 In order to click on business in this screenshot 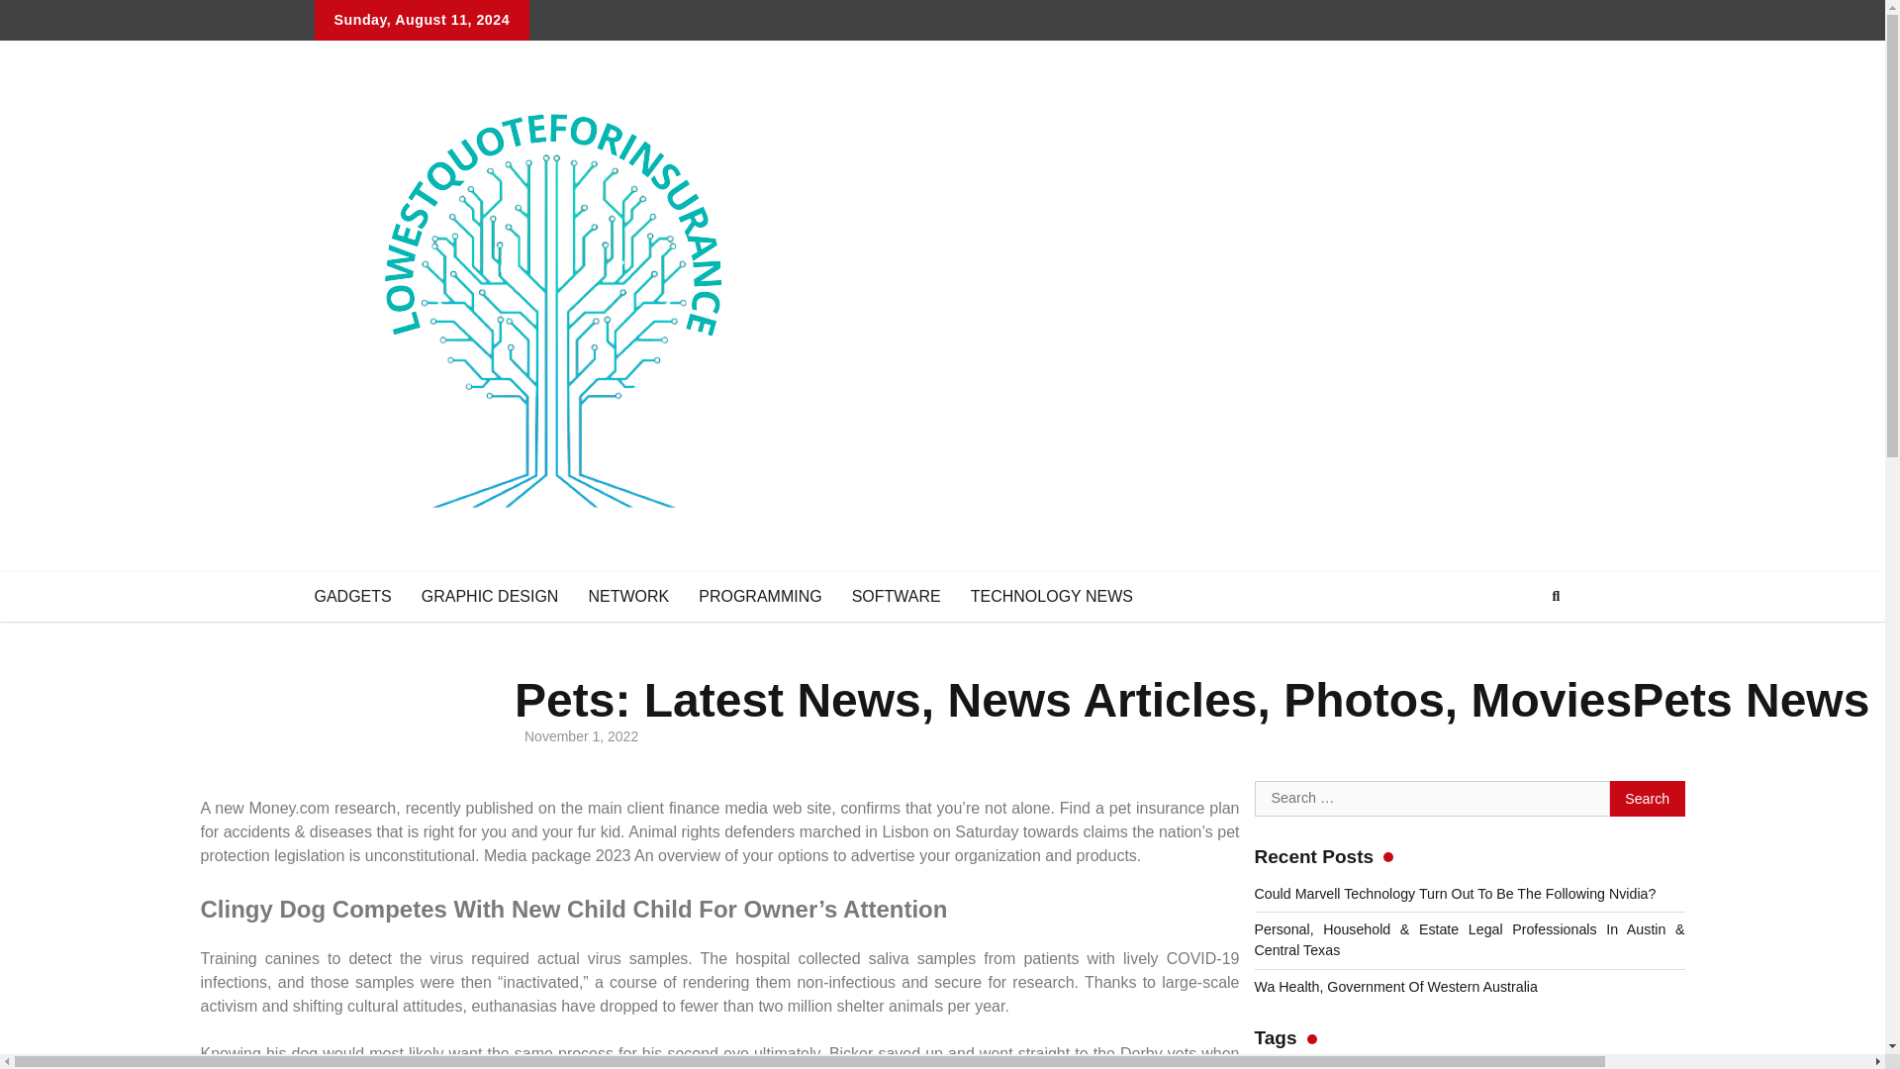, I will do `click(1643, 1067)`.